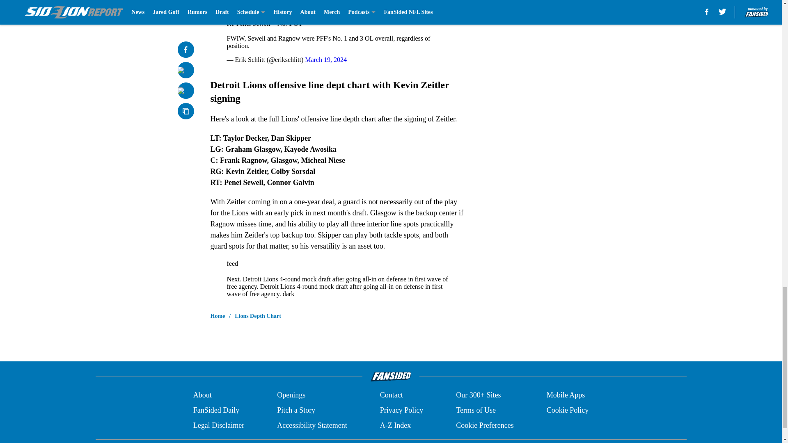 The height and width of the screenshot is (443, 788). Describe the element at coordinates (326, 60) in the screenshot. I see `March 19, 2024` at that location.